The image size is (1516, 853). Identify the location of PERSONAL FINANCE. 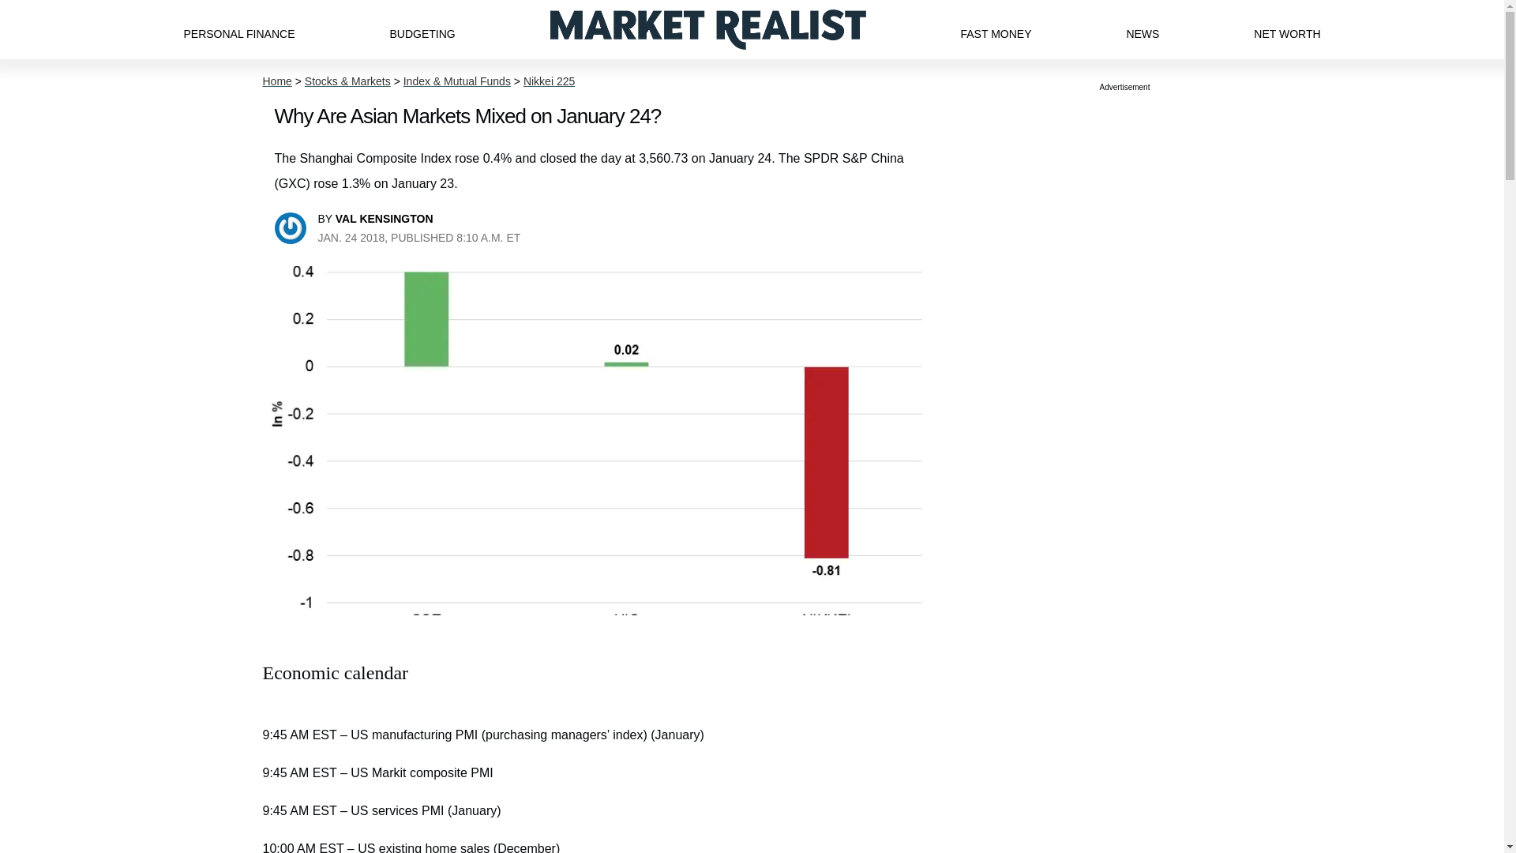
(238, 29).